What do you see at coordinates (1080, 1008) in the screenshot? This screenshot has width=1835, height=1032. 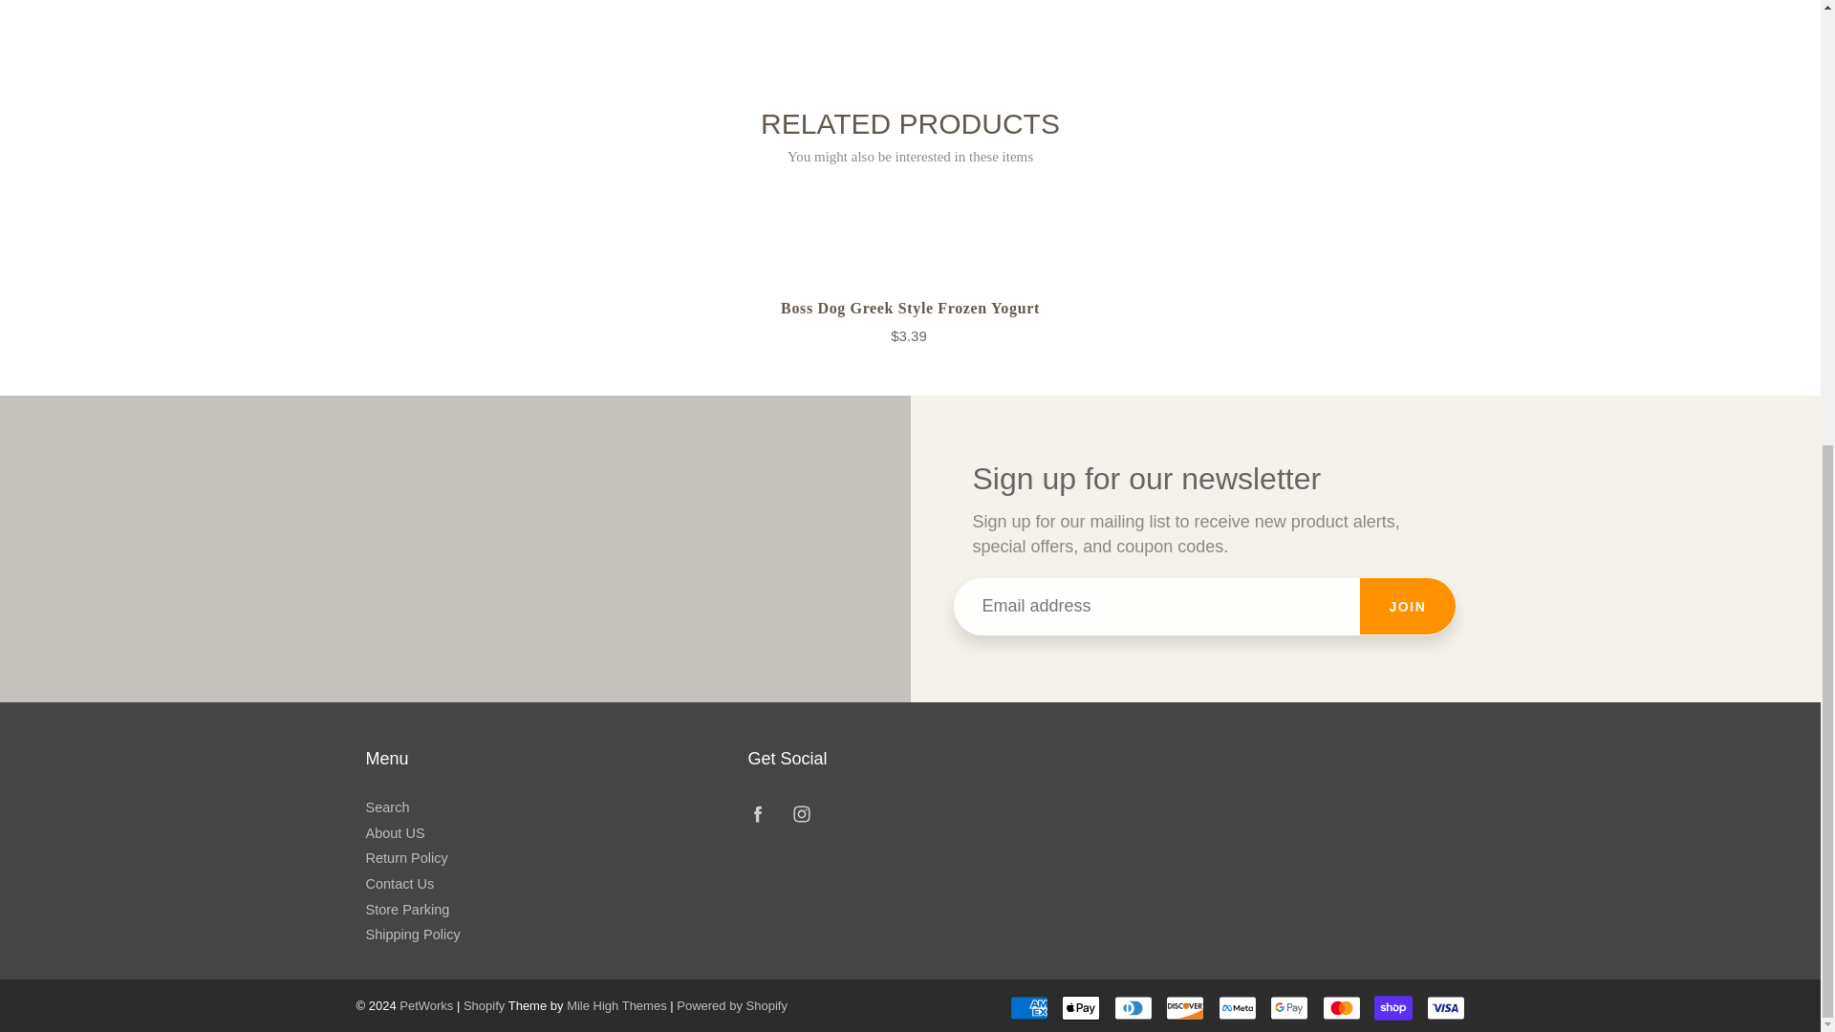 I see `Apple Pay` at bounding box center [1080, 1008].